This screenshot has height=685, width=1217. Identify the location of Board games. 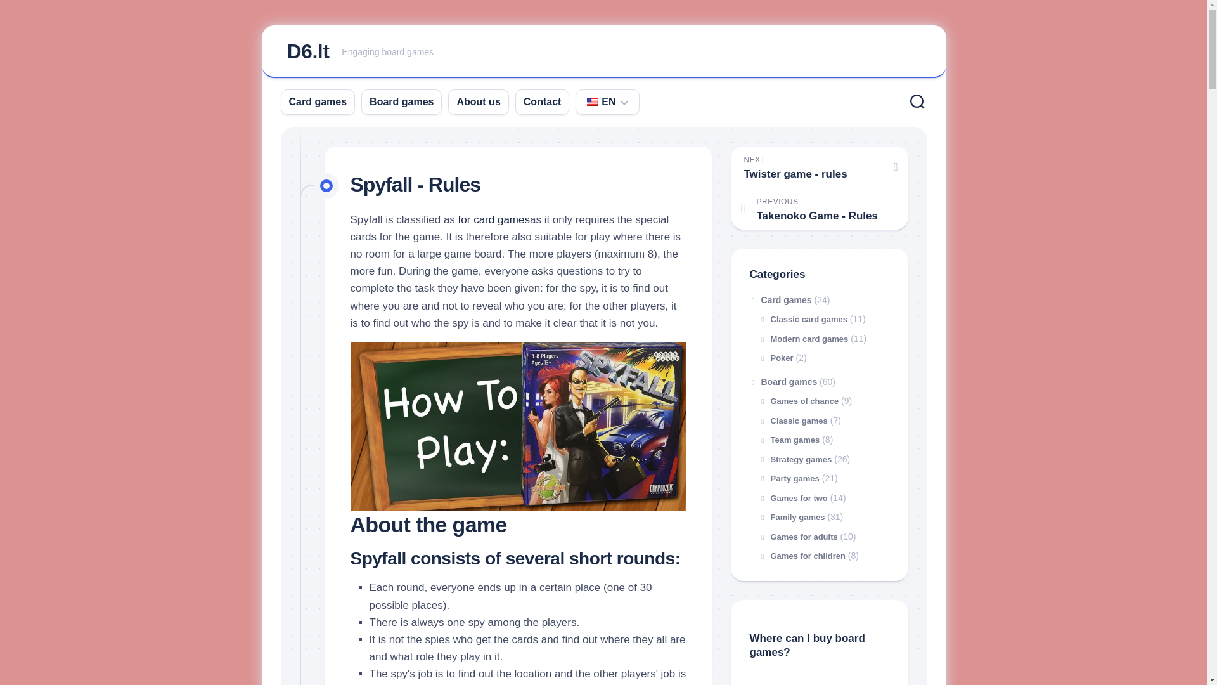
(603, 52).